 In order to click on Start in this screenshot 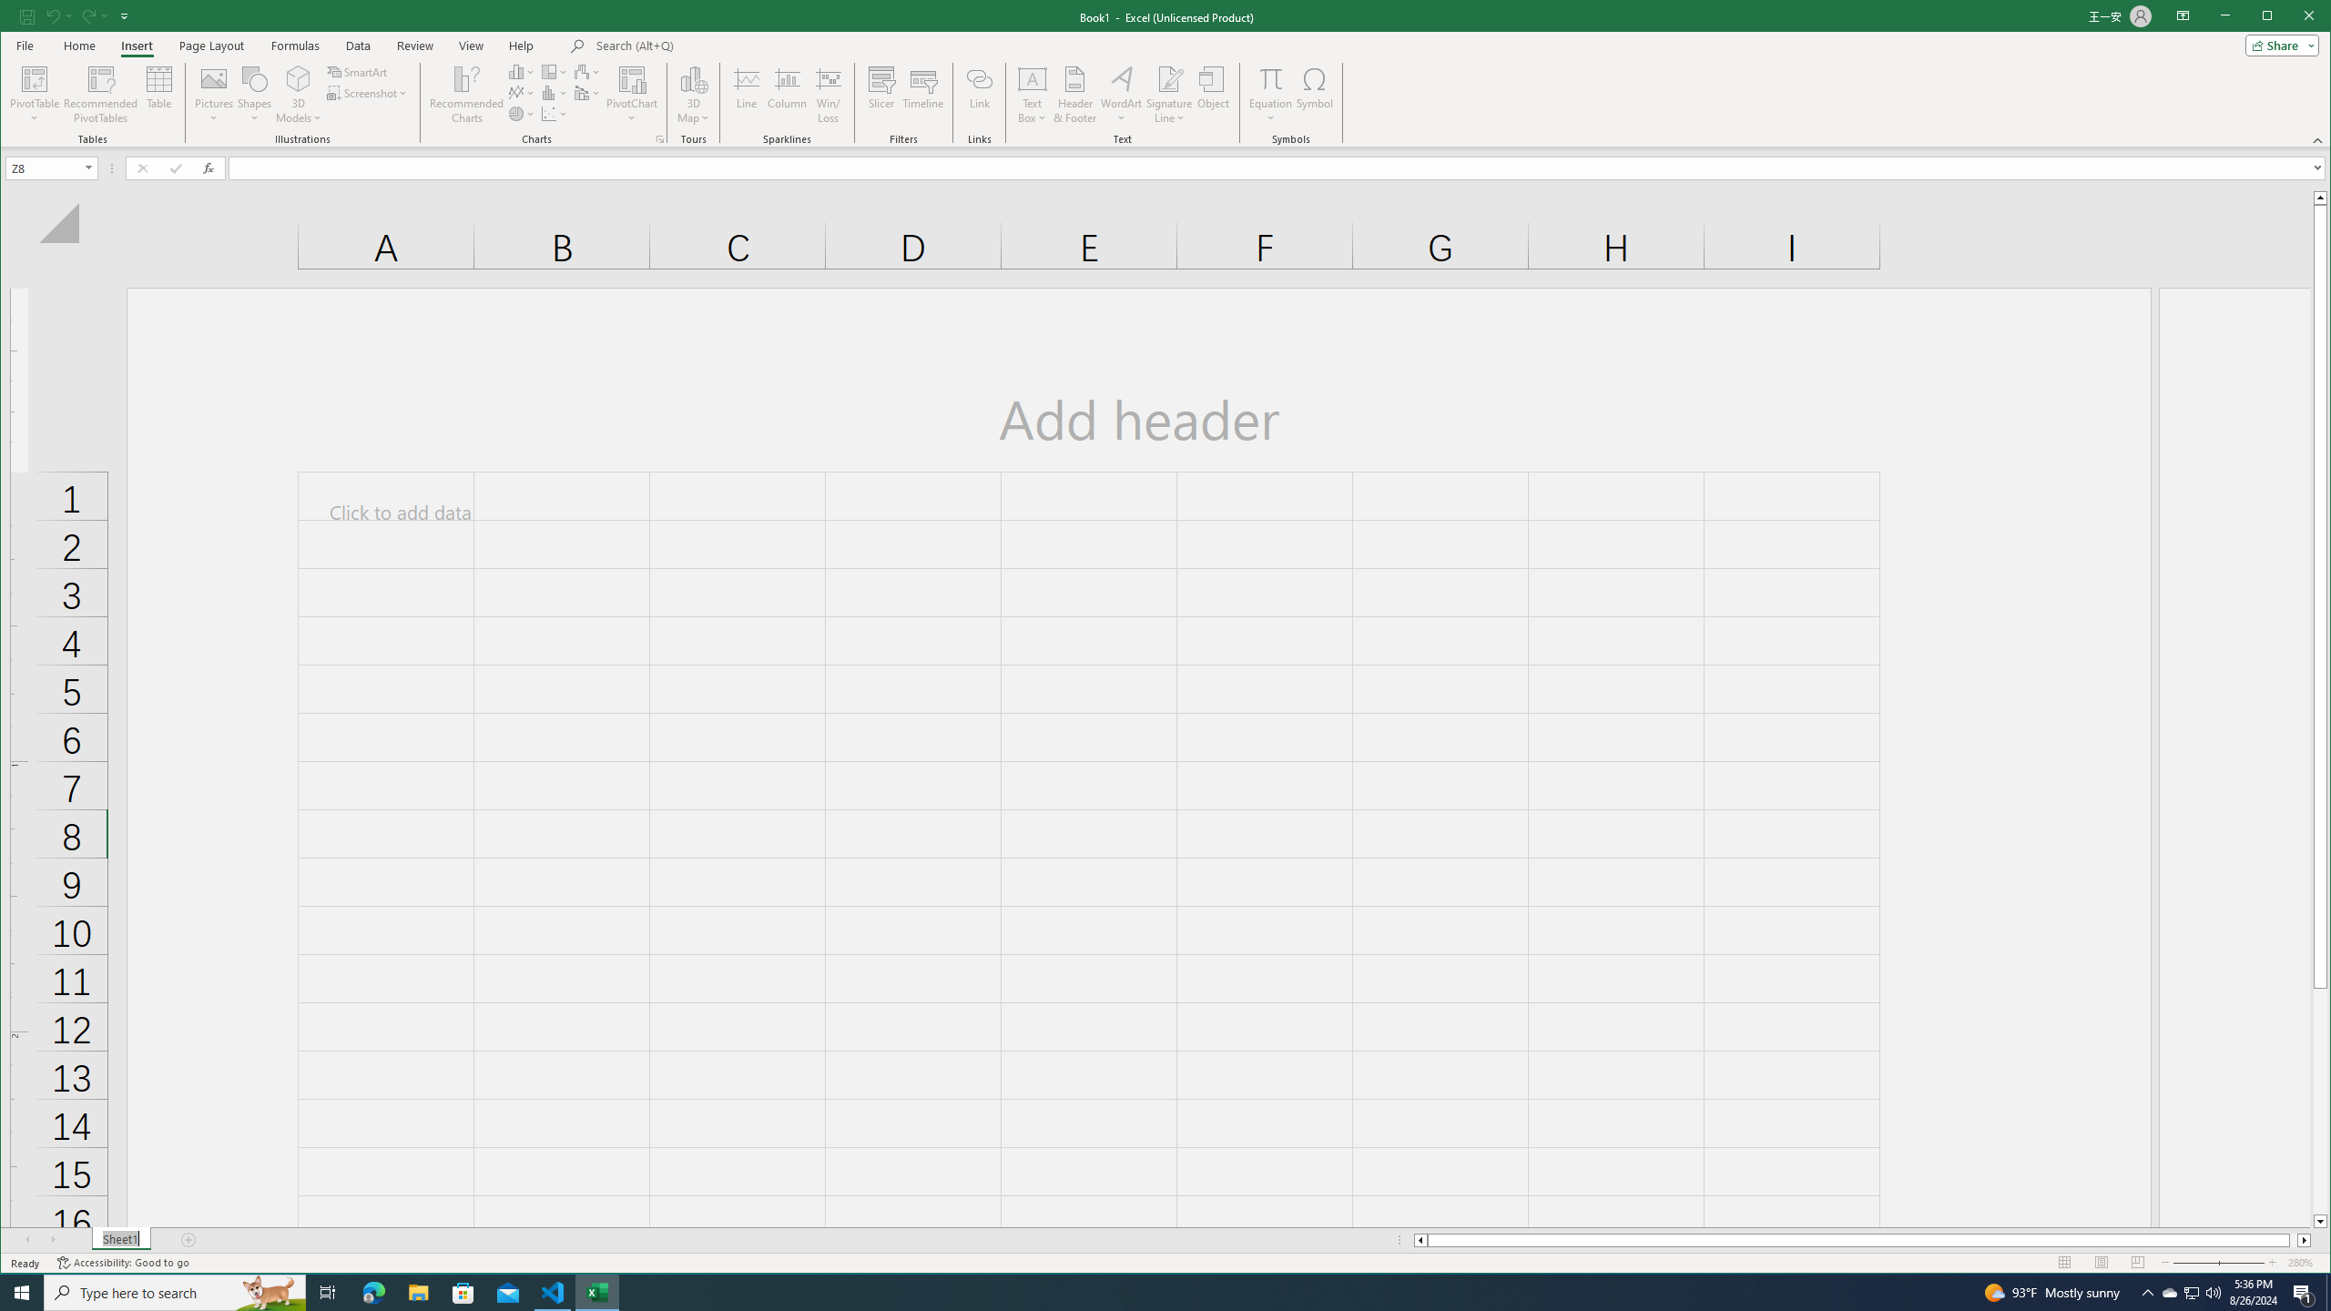, I will do `click(22, 1293)`.